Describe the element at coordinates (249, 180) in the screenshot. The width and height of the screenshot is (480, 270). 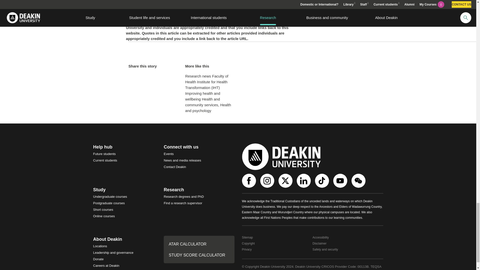
I see `Facebook` at that location.